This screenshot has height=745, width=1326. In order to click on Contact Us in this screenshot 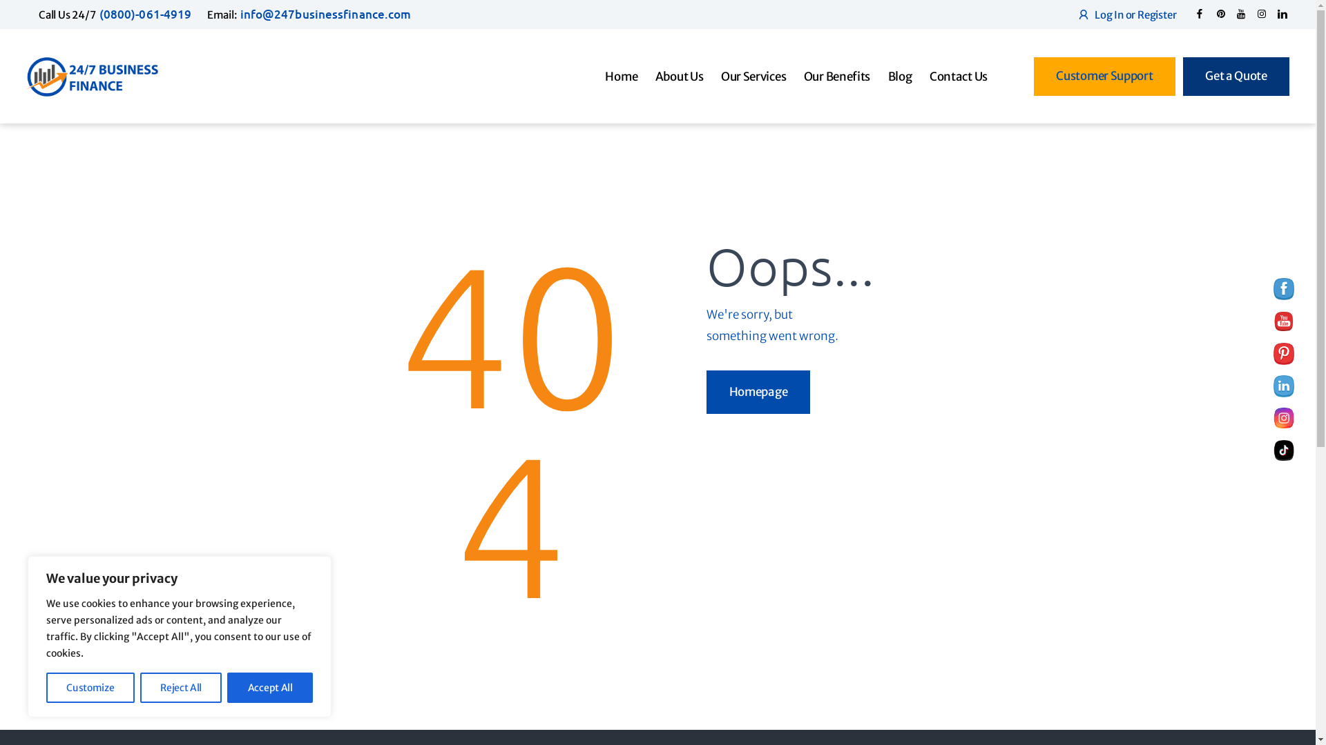, I will do `click(959, 77)`.